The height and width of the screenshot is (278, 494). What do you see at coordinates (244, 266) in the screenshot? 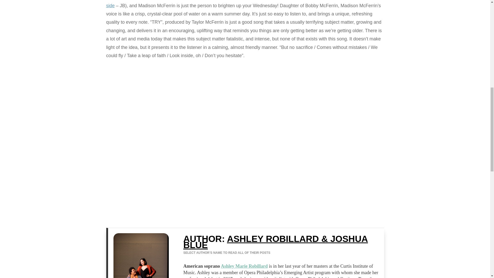
I see `Ashley Marie Robillard` at bounding box center [244, 266].